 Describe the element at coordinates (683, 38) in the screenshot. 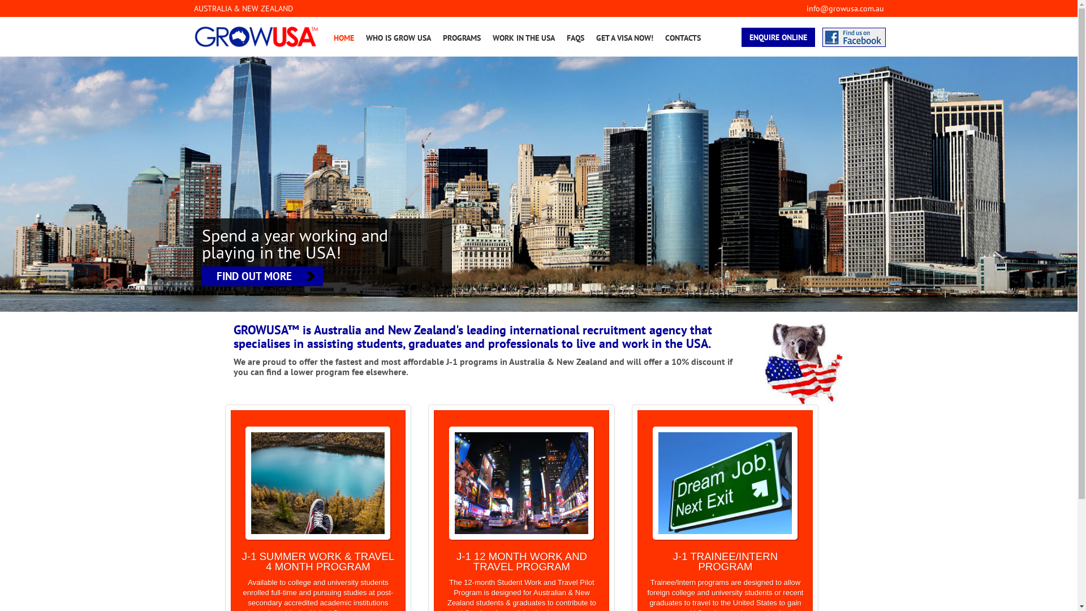

I see `CONTACTS` at that location.